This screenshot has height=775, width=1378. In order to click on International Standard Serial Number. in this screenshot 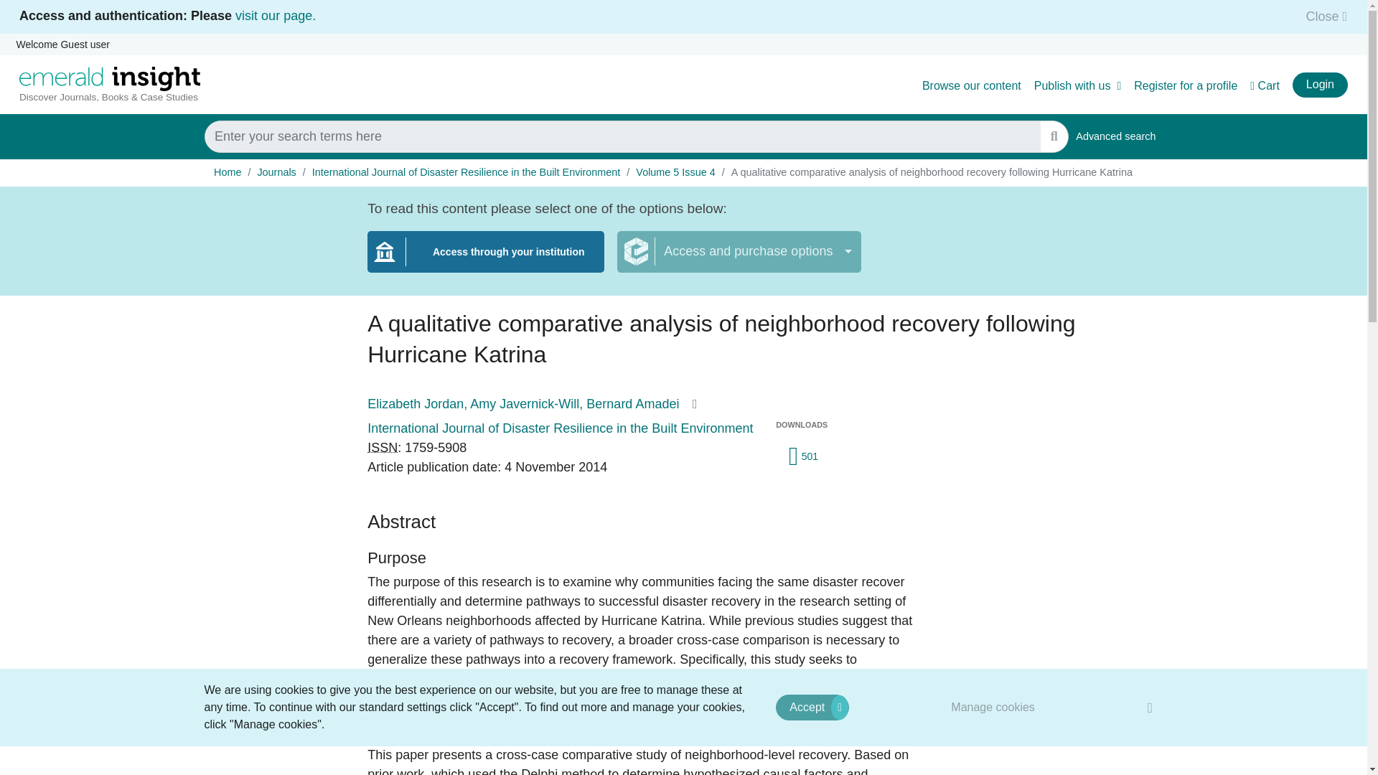, I will do `click(383, 448)`.